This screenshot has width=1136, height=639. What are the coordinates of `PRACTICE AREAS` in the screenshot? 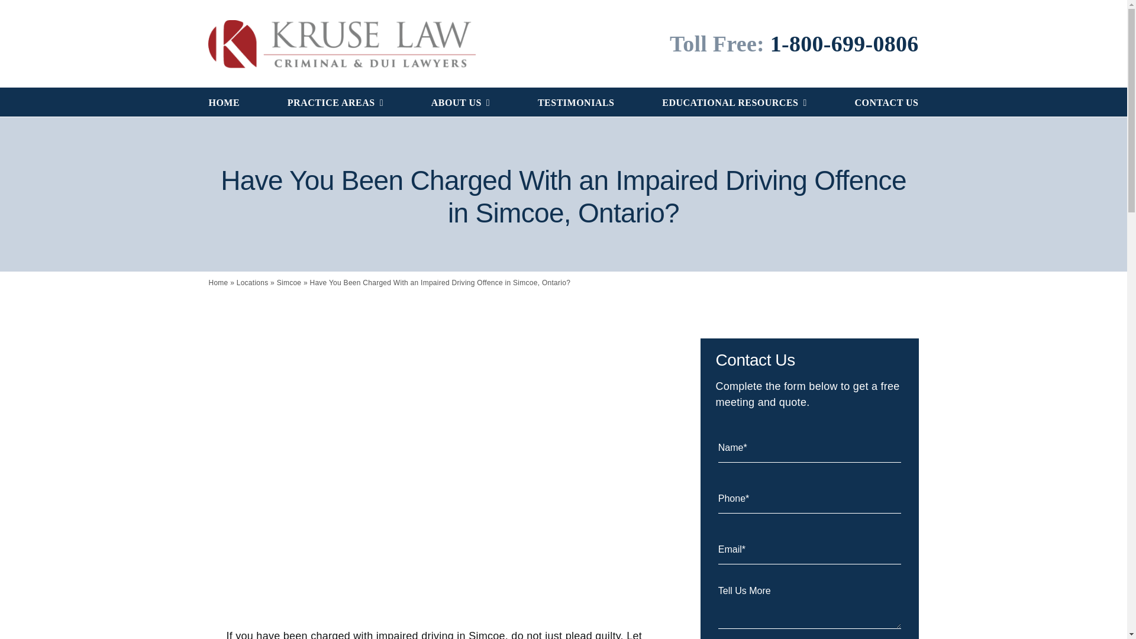 It's located at (335, 102).